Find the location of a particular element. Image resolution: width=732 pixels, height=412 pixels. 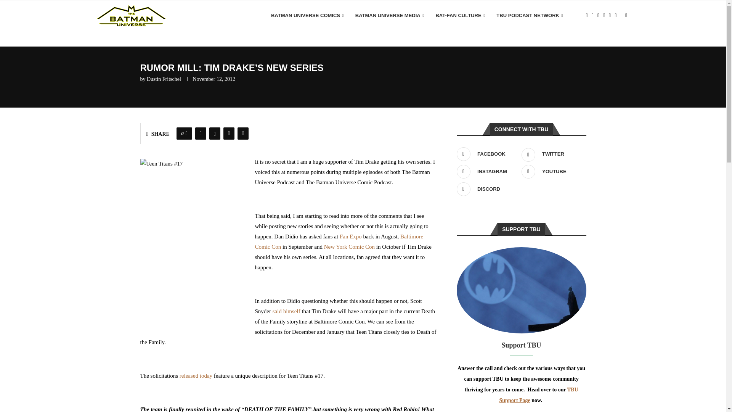

BAT-FAN CULTURE is located at coordinates (460, 16).